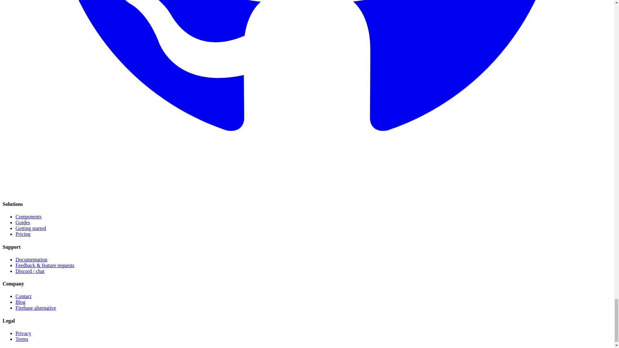  Describe the element at coordinates (28, 217) in the screenshot. I see `Components` at that location.